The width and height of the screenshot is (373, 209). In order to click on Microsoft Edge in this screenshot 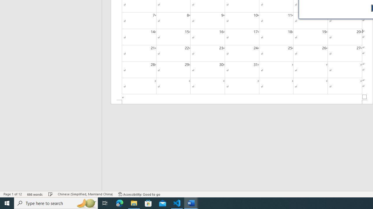, I will do `click(120, 203)`.